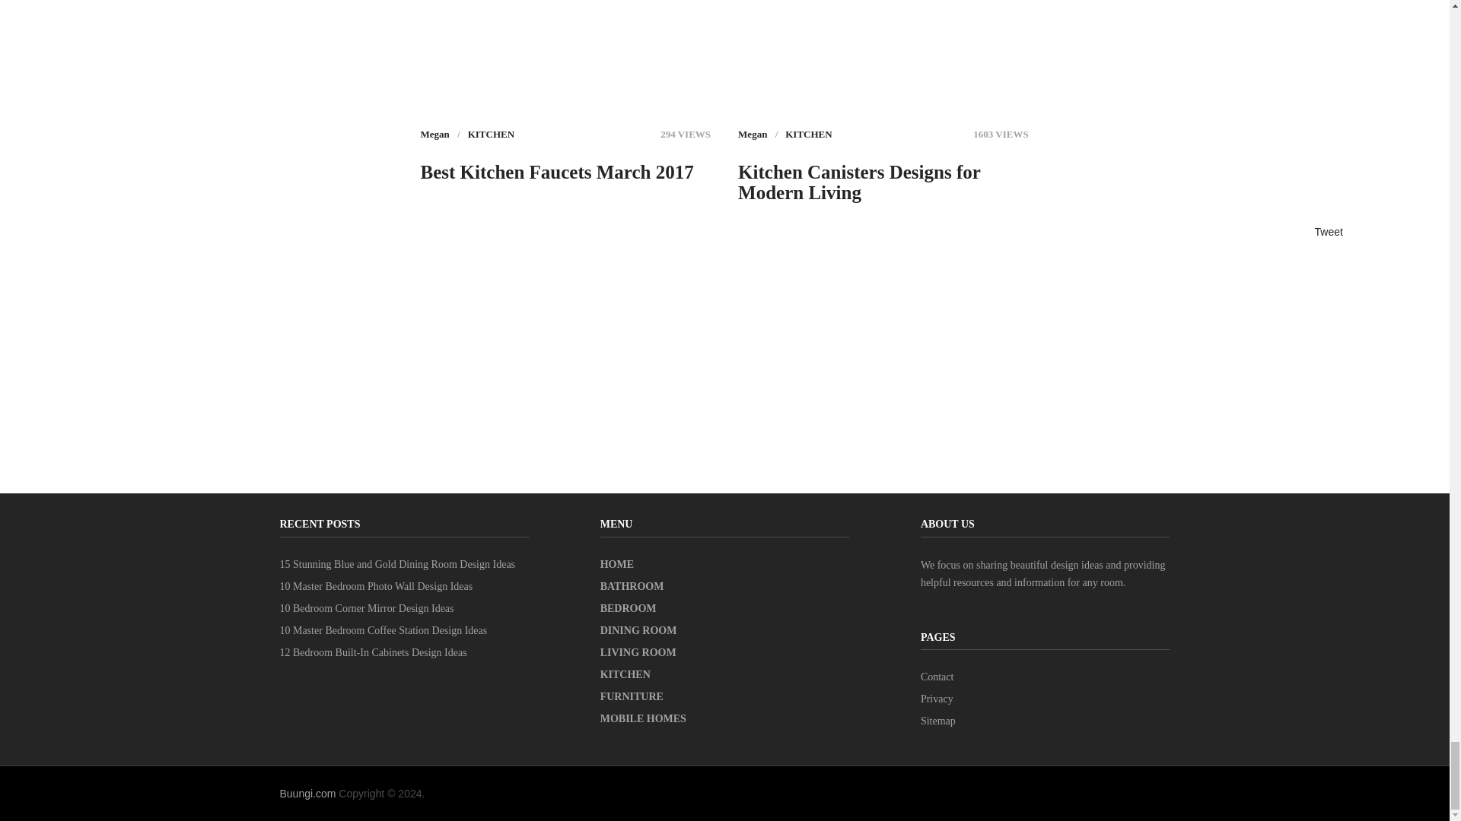 Image resolution: width=1461 pixels, height=821 pixels. I want to click on Kitchen Canisters Designs for Modern Living, so click(883, 182).